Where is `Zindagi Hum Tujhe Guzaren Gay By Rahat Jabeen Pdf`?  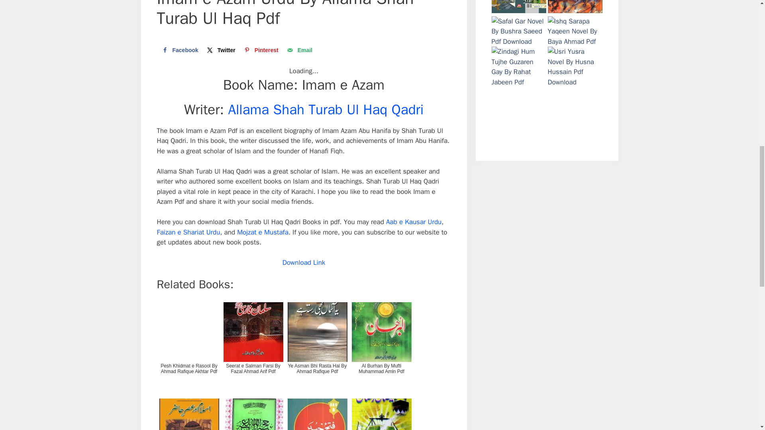 Zindagi Hum Tujhe Guzaren Gay By Rahat Jabeen Pdf is located at coordinates (519, 67).